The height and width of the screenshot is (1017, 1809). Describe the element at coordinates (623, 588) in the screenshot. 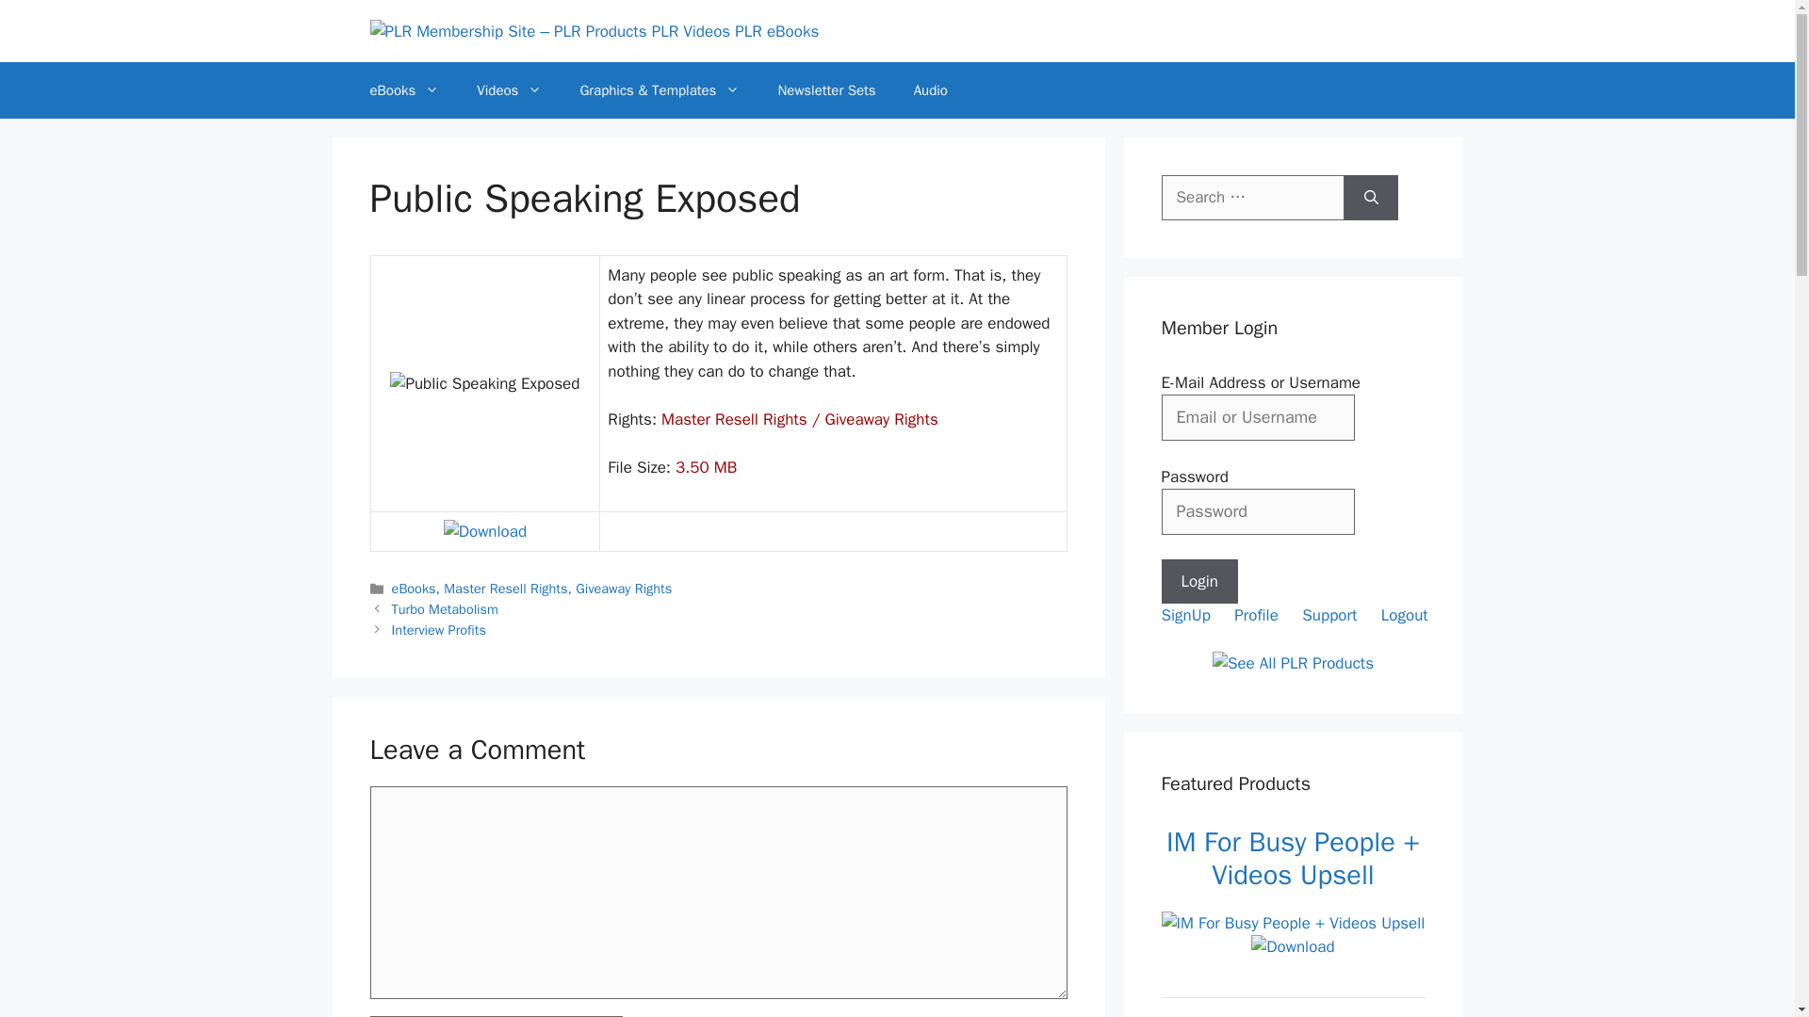

I see `Giveaway Rights` at that location.